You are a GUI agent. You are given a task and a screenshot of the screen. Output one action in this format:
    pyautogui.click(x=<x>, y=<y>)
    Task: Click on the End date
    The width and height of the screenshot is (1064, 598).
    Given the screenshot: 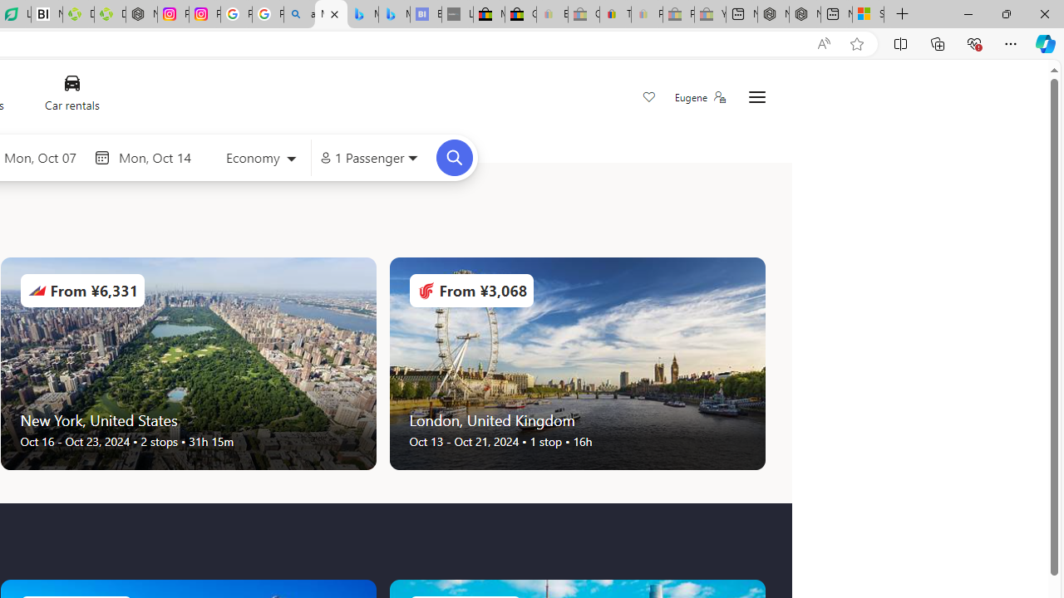 What is the action you would take?
    pyautogui.click(x=159, y=157)
    